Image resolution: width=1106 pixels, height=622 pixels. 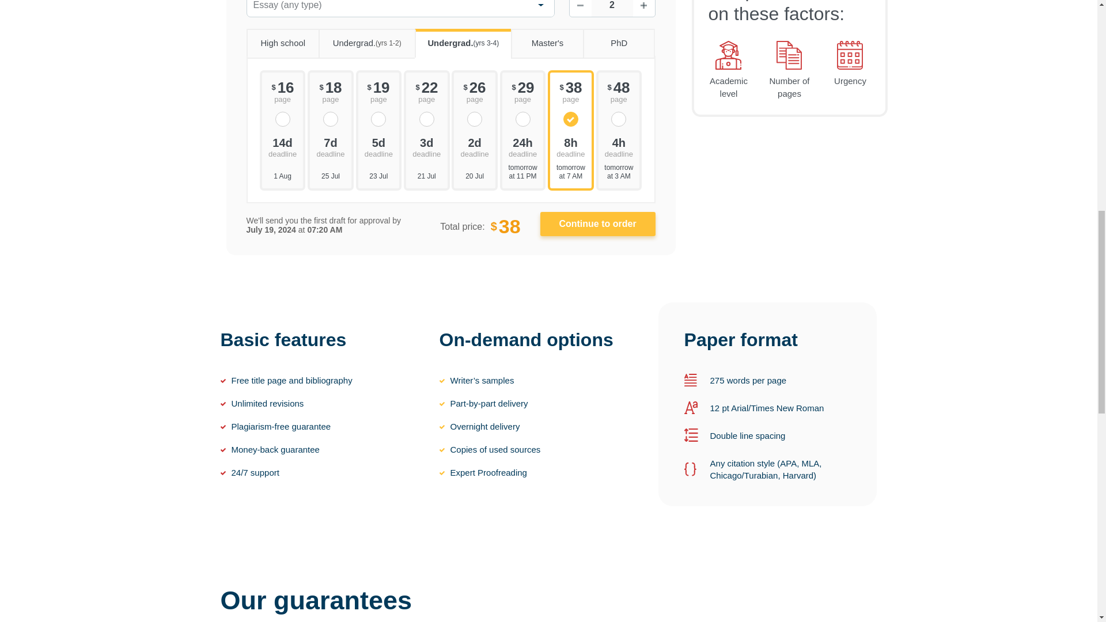 What do you see at coordinates (619, 146) in the screenshot?
I see `4 hours` at bounding box center [619, 146].